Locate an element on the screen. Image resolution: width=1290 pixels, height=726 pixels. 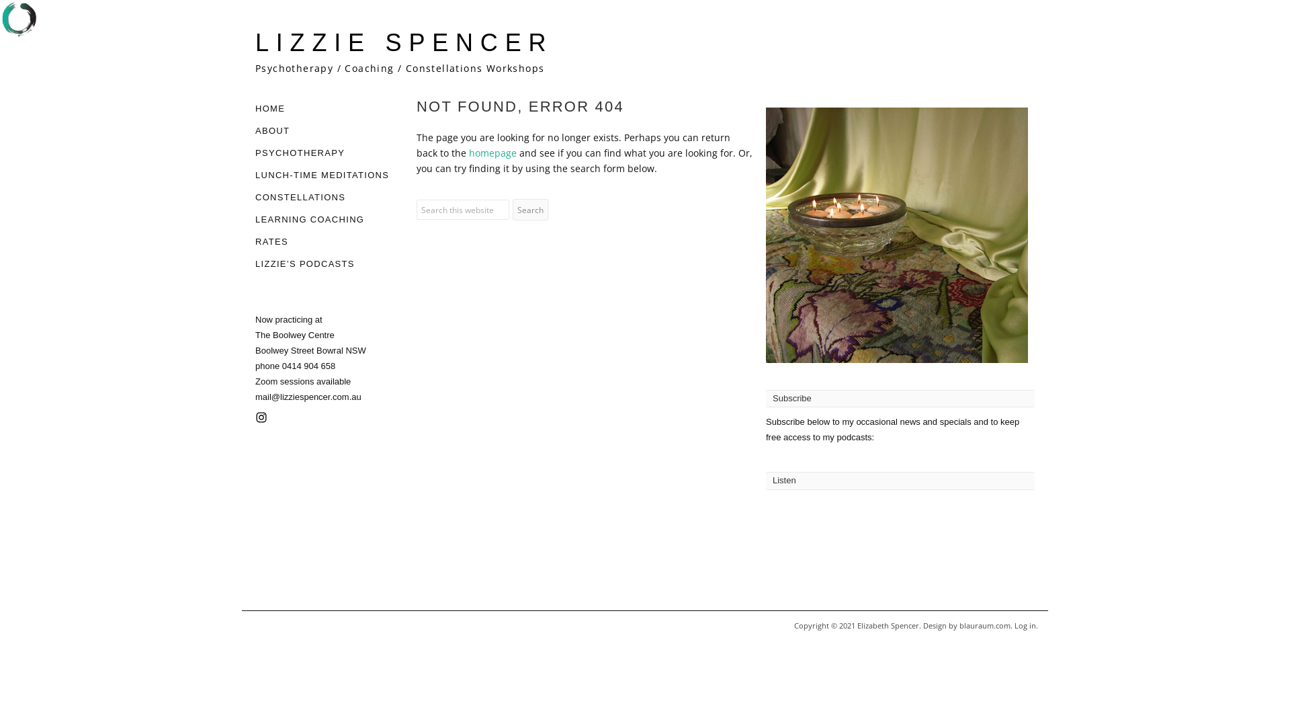
PSYCHOTHERAPY is located at coordinates (300, 153).